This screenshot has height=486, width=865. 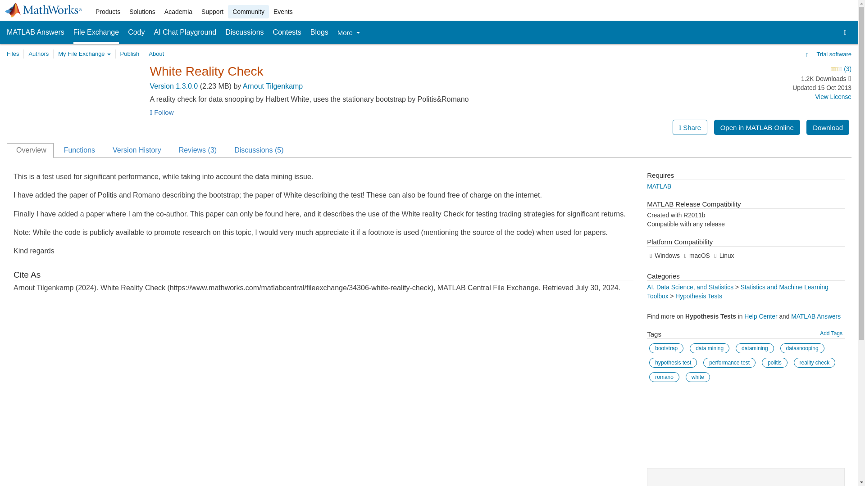 I want to click on Products, so click(x=107, y=12).